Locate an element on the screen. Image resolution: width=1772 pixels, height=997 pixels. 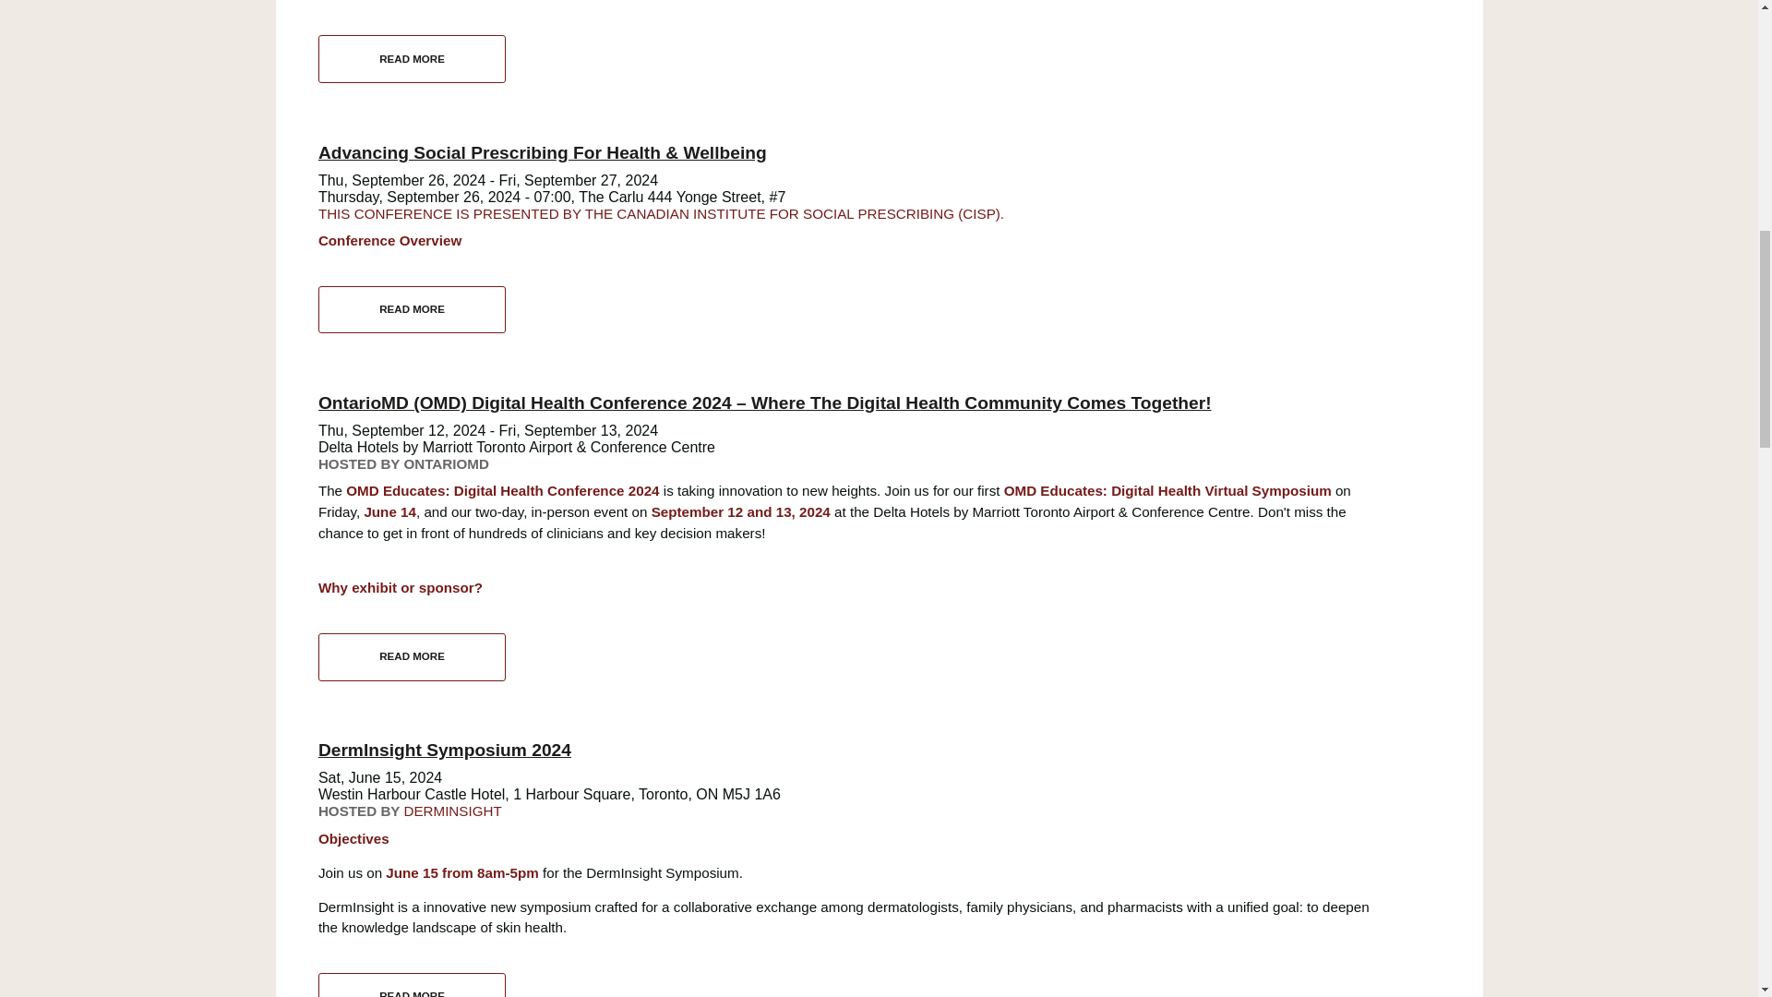
DermInsight Symposium 2024 is located at coordinates (412, 985).